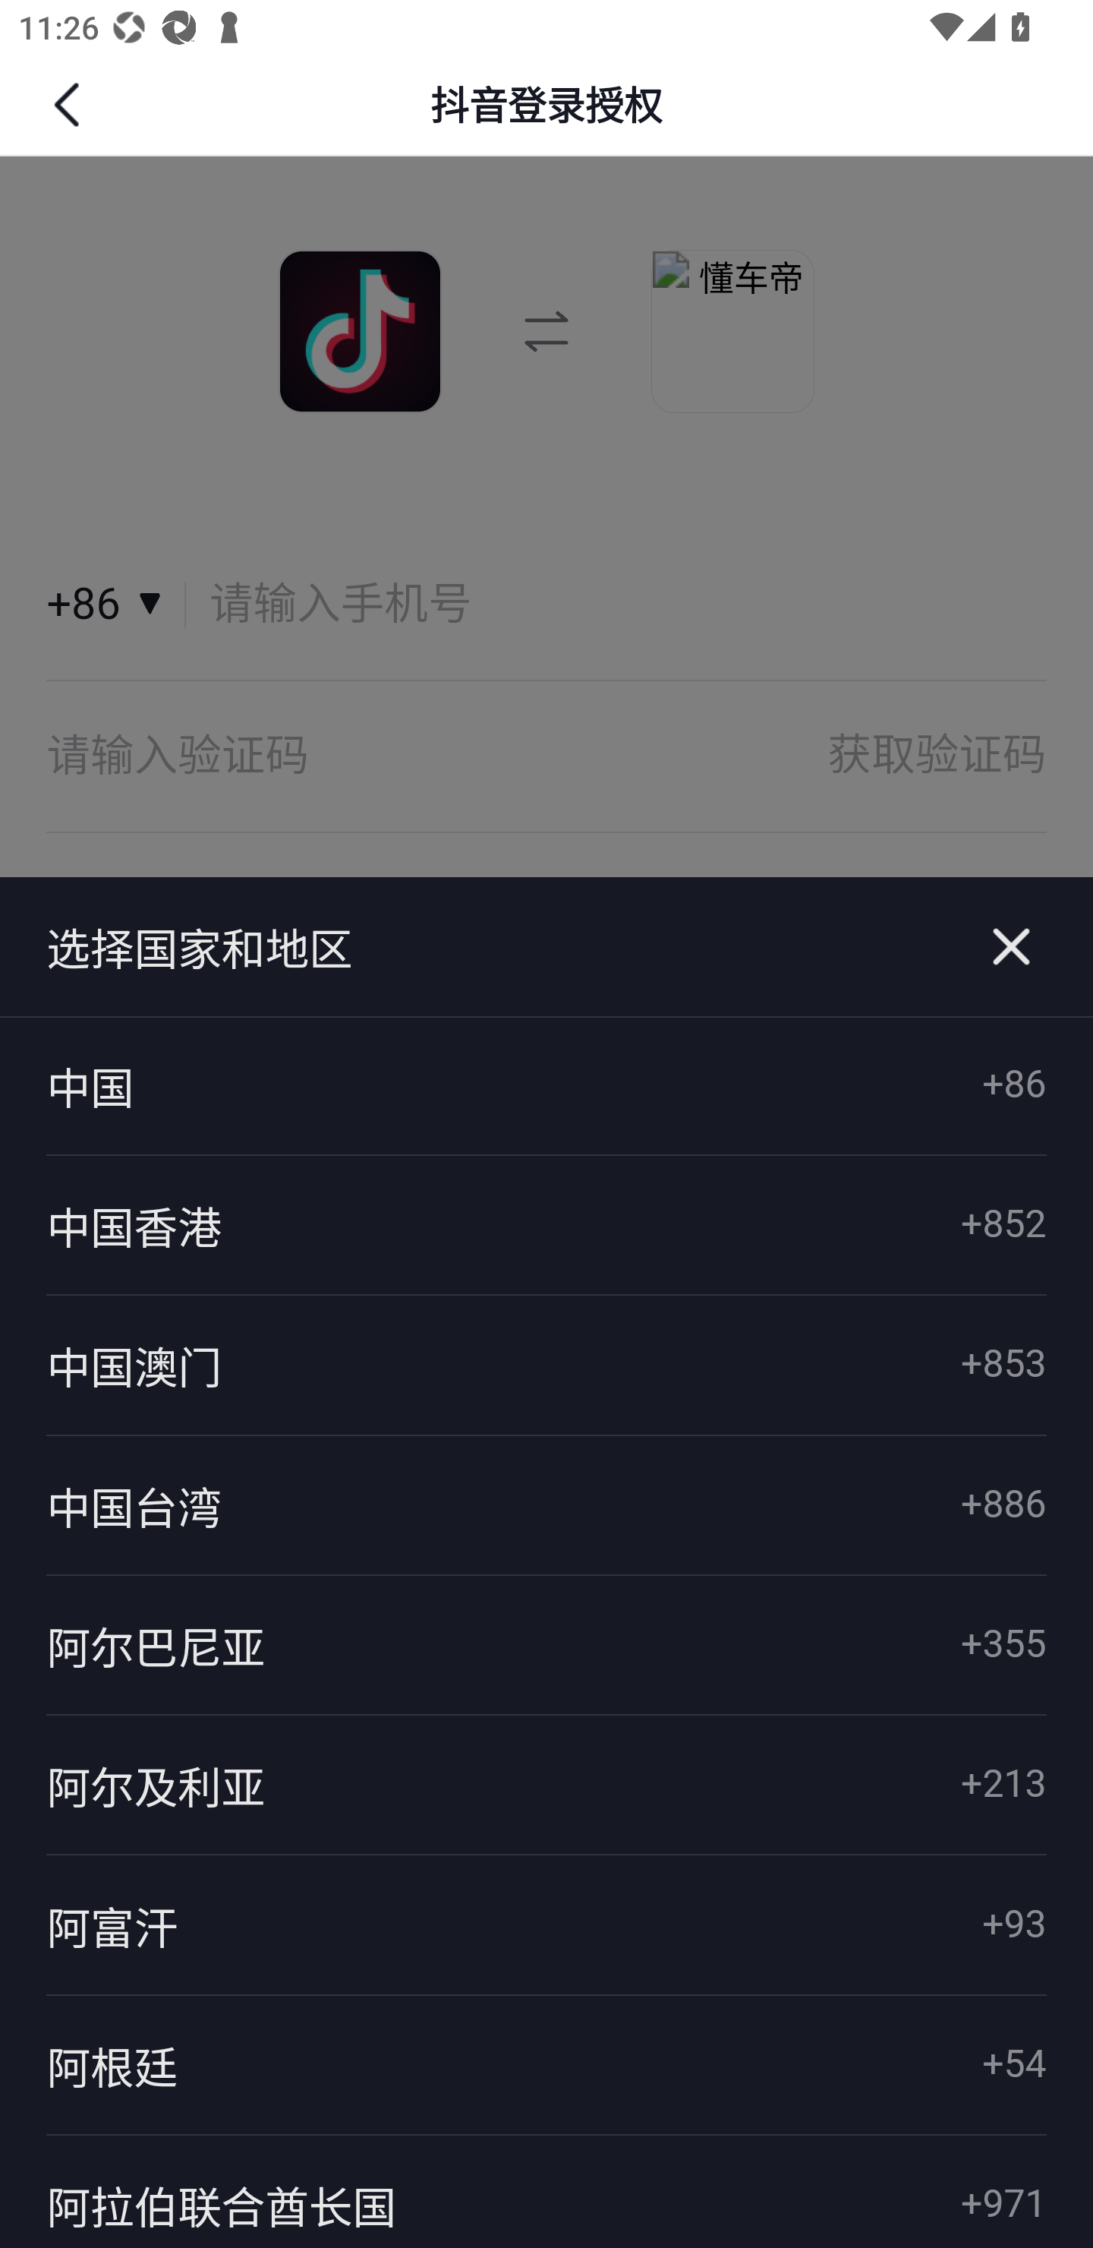 The width and height of the screenshot is (1093, 2248). Describe the element at coordinates (546, 944) in the screenshot. I see `一键授权` at that location.